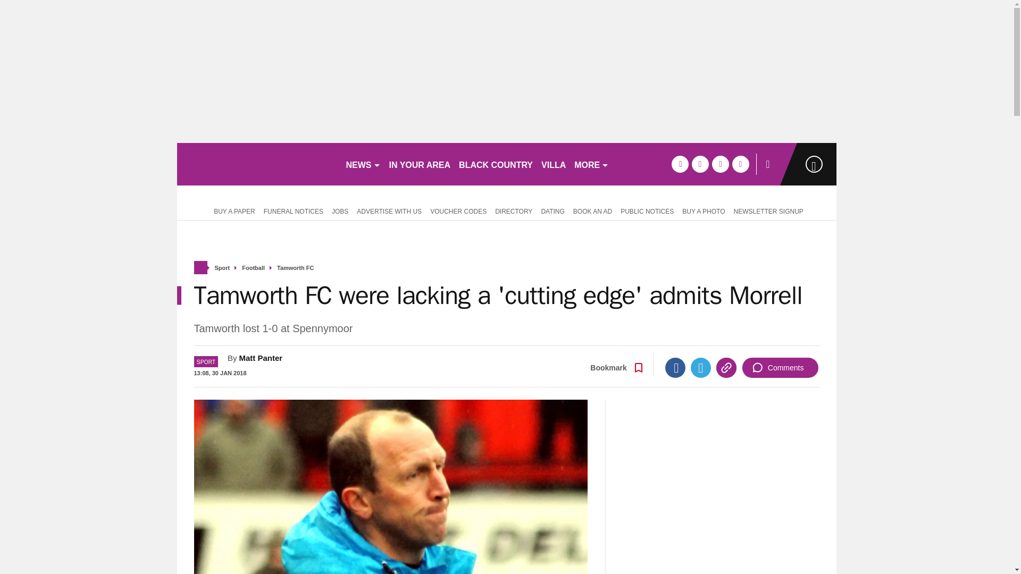 The image size is (1021, 574). Describe the element at coordinates (675, 367) in the screenshot. I see `Facebook` at that location.